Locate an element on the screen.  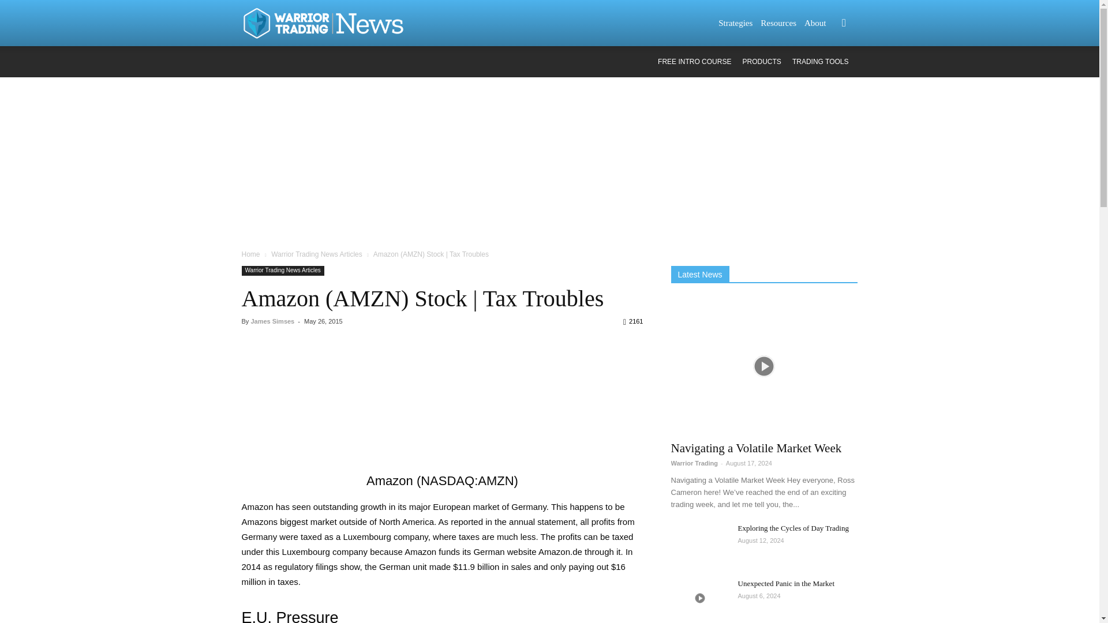
FREE INTRO COURSE is located at coordinates (695, 62).